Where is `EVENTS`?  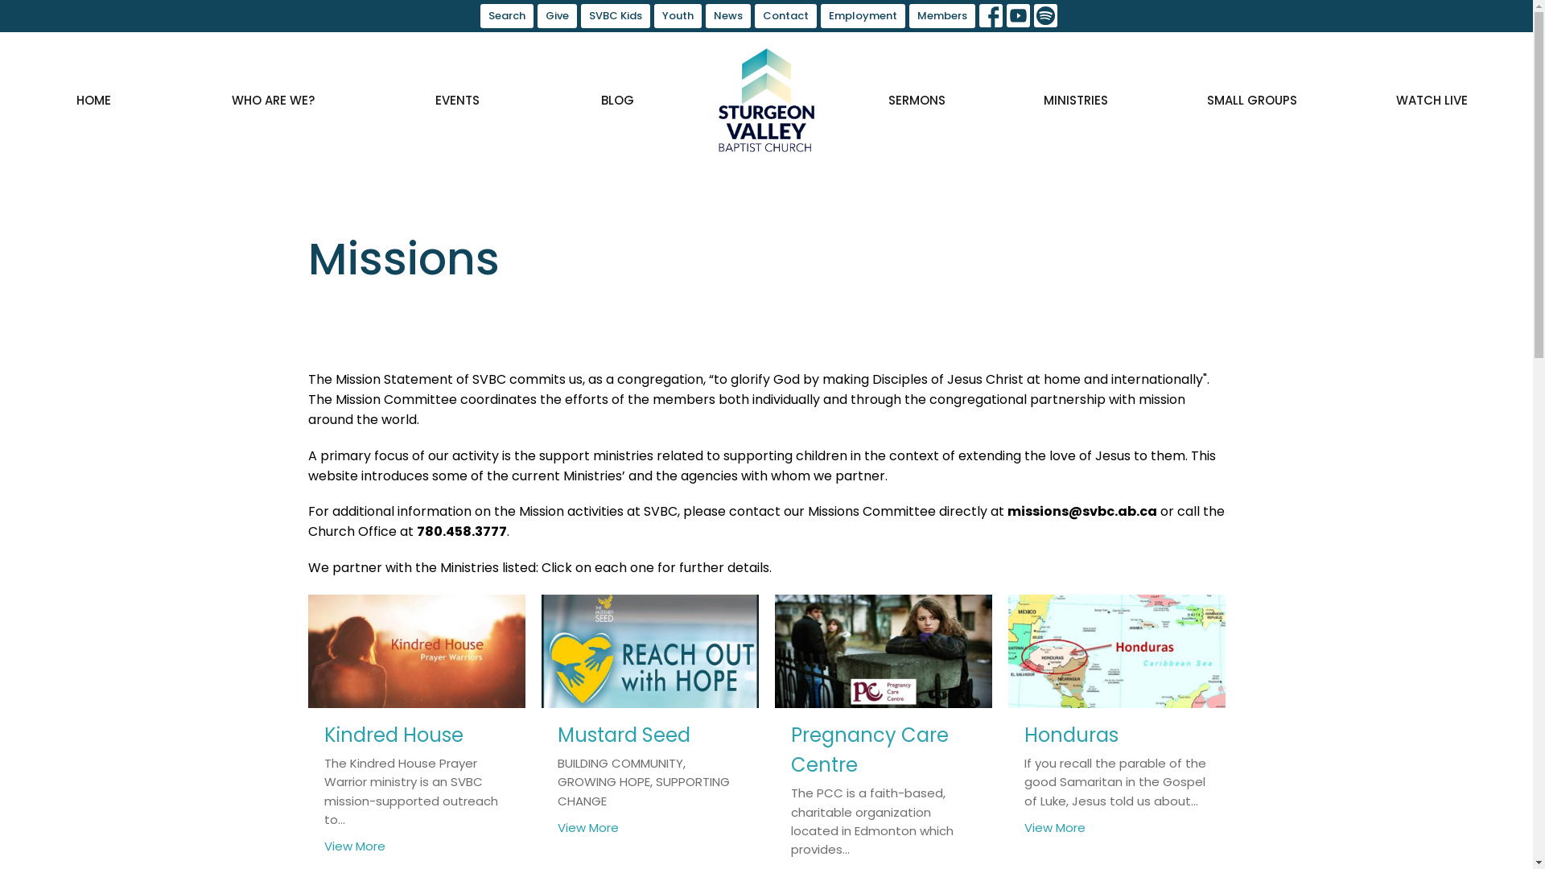 EVENTS is located at coordinates (457, 100).